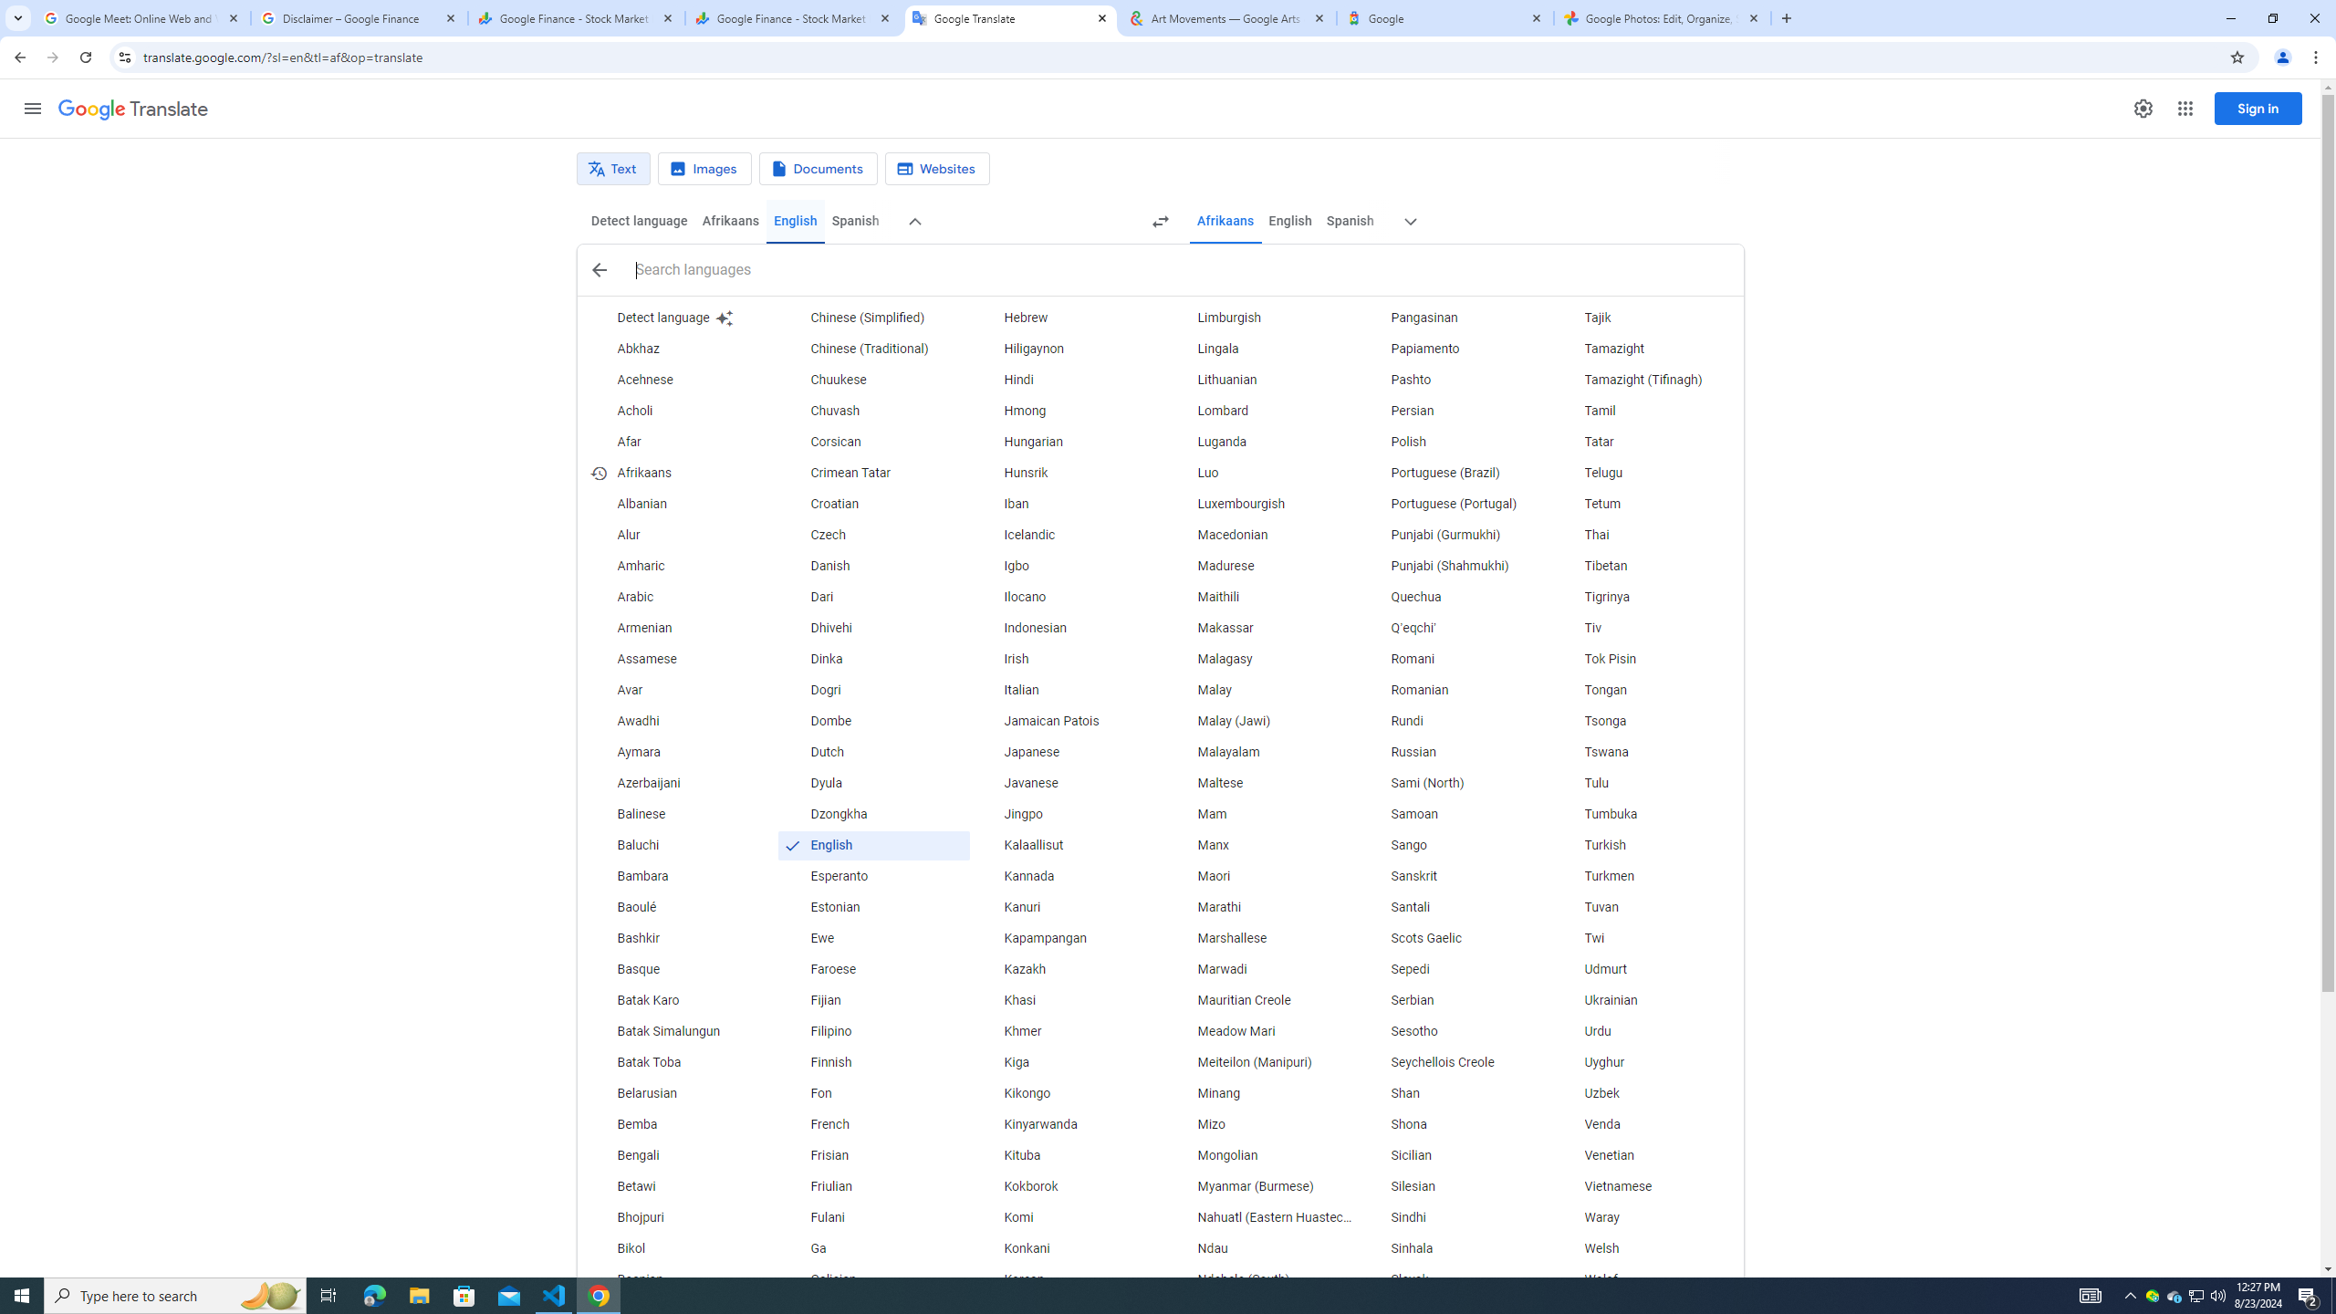 This screenshot has height=1314, width=2336. What do you see at coordinates (1259, 318) in the screenshot?
I see `Limburgish` at bounding box center [1259, 318].